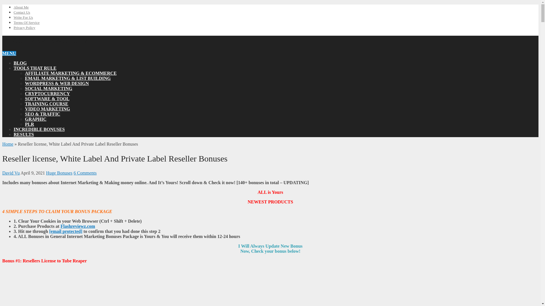 This screenshot has height=306, width=545. Describe the element at coordinates (24, 27) in the screenshot. I see `Privacy Policy` at that location.